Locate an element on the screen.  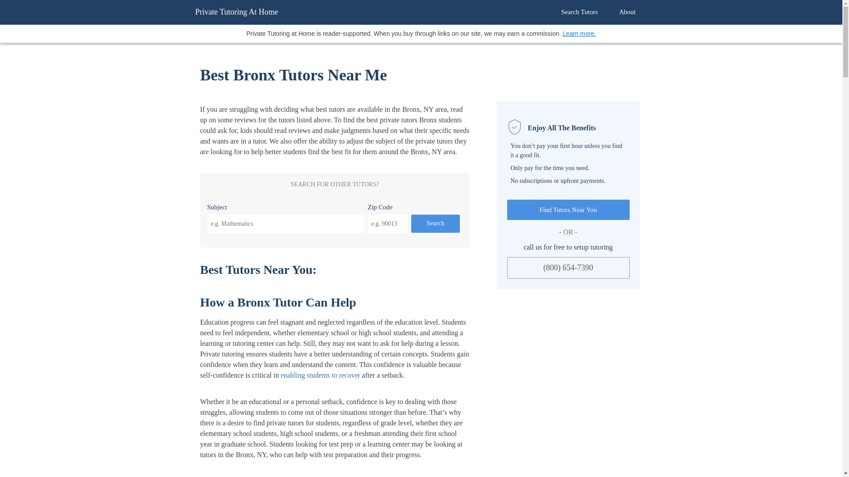
Search Tutors is located at coordinates (579, 12).